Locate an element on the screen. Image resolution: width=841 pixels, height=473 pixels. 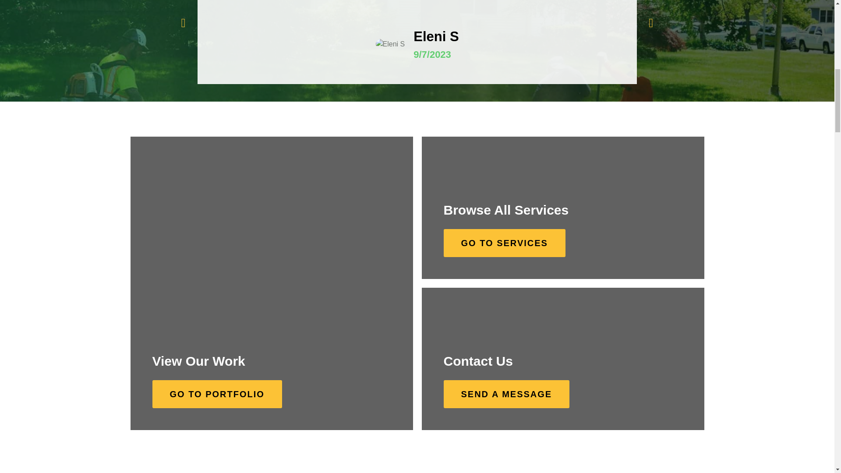
GO TO PORTFOLIO is located at coordinates (217, 394).